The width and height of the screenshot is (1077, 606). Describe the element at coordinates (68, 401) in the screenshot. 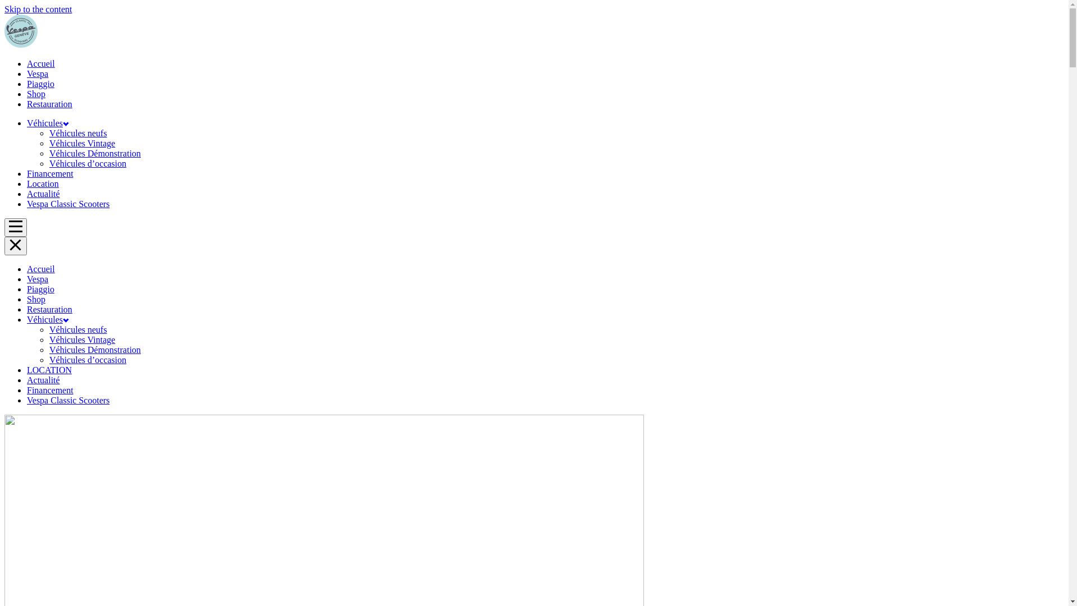

I see `Vespa Classic Scooters` at that location.